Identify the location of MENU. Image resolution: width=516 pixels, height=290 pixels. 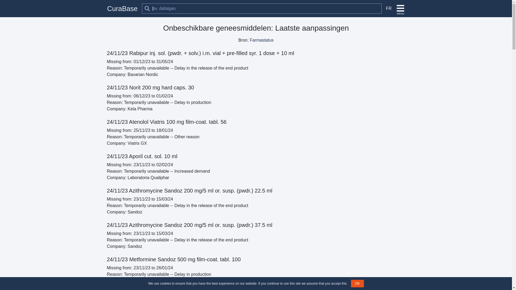
(400, 9).